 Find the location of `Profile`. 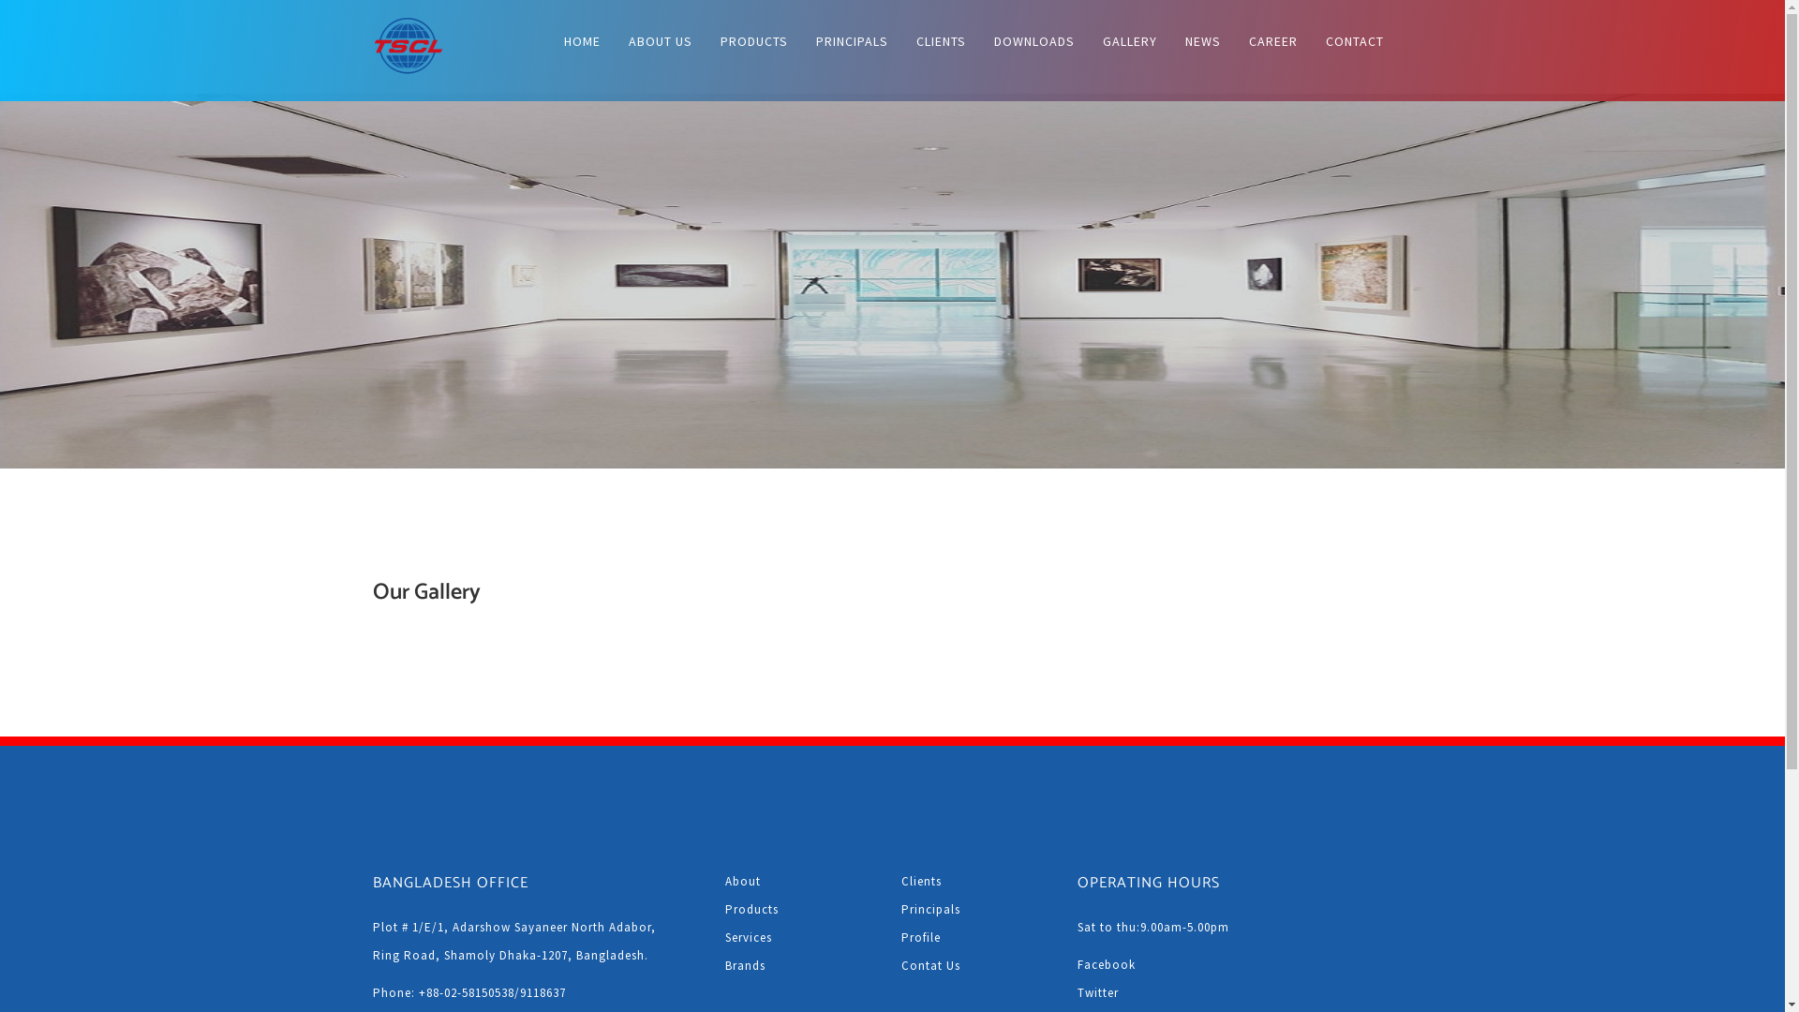

Profile is located at coordinates (975, 938).